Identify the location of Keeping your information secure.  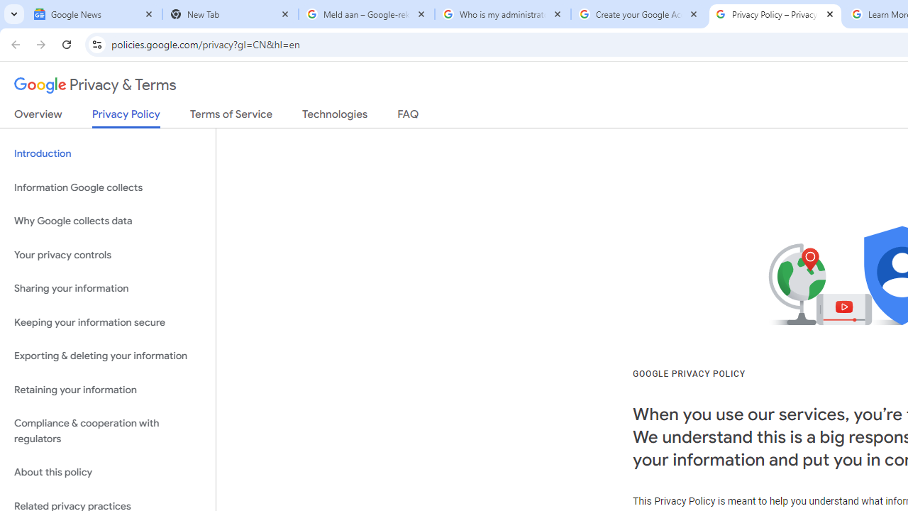
(108, 322).